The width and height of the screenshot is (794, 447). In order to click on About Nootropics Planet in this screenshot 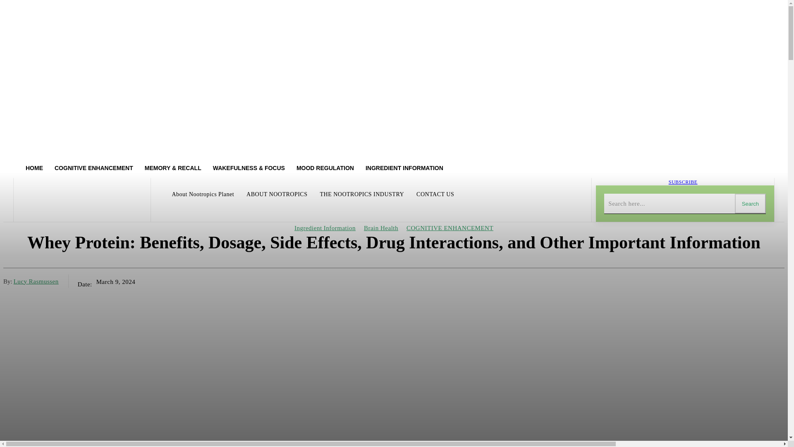, I will do `click(203, 194)`.